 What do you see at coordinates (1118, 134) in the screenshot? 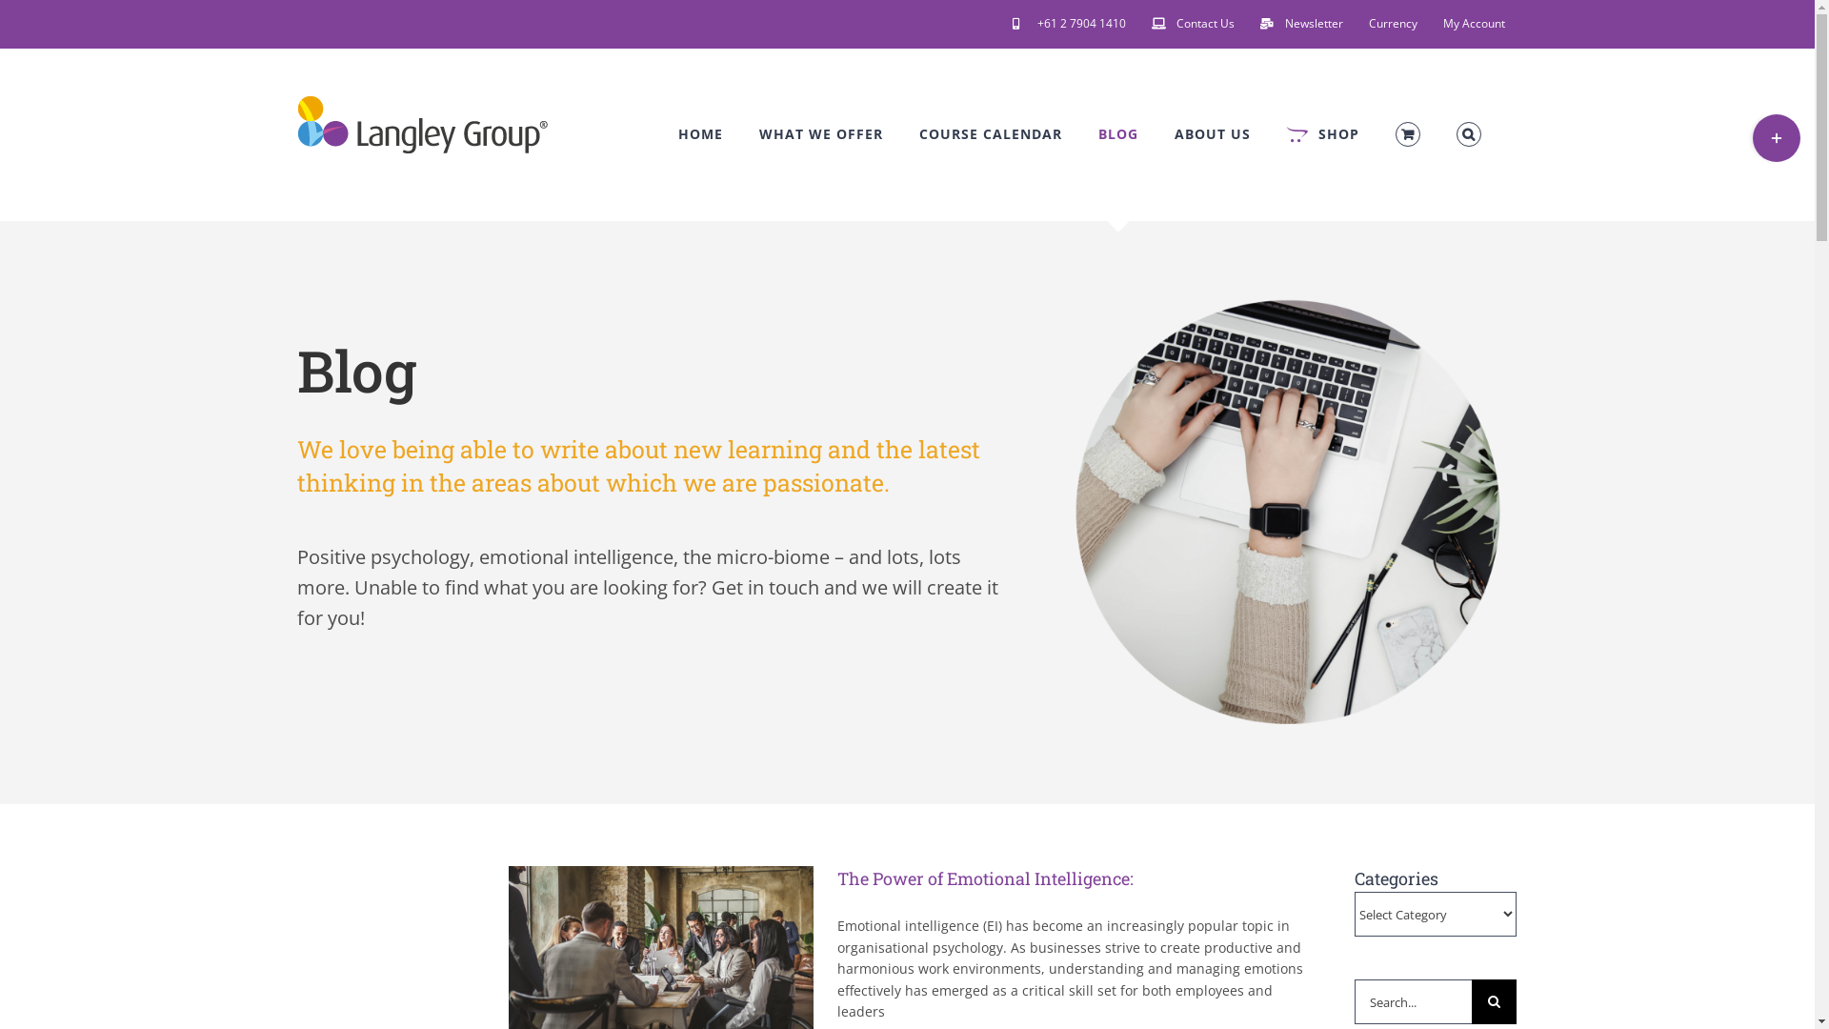
I see `BLOG` at bounding box center [1118, 134].